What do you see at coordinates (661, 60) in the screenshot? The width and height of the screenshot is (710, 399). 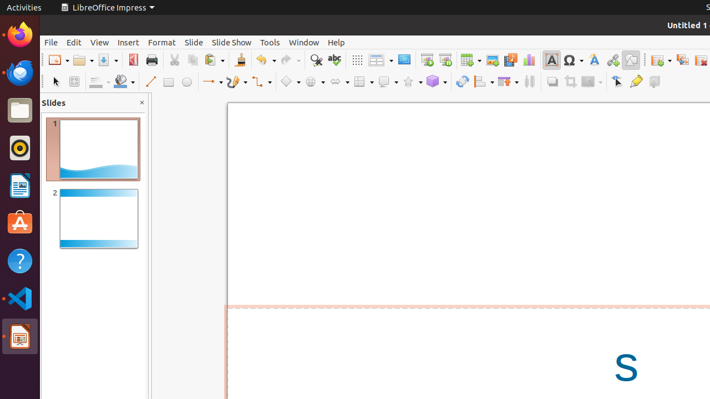 I see `New Slide` at bounding box center [661, 60].